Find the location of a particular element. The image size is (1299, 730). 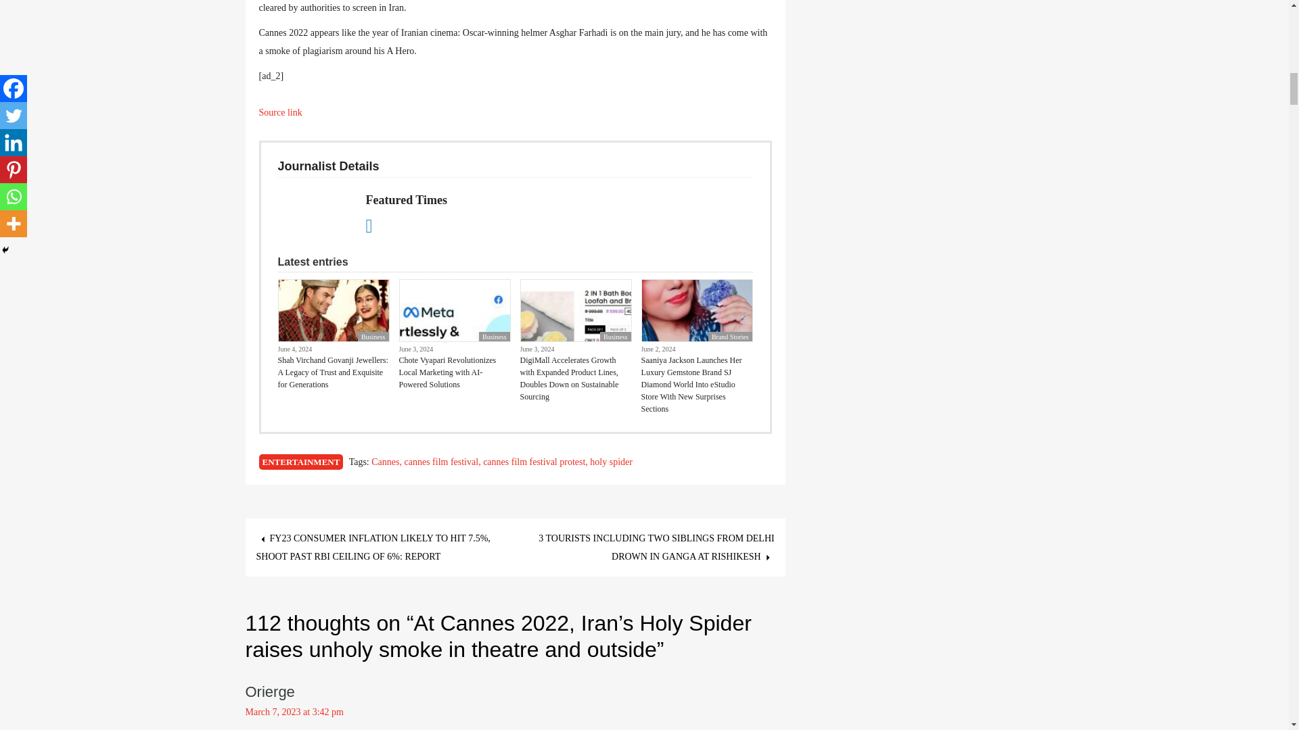

Source link is located at coordinates (280, 112).